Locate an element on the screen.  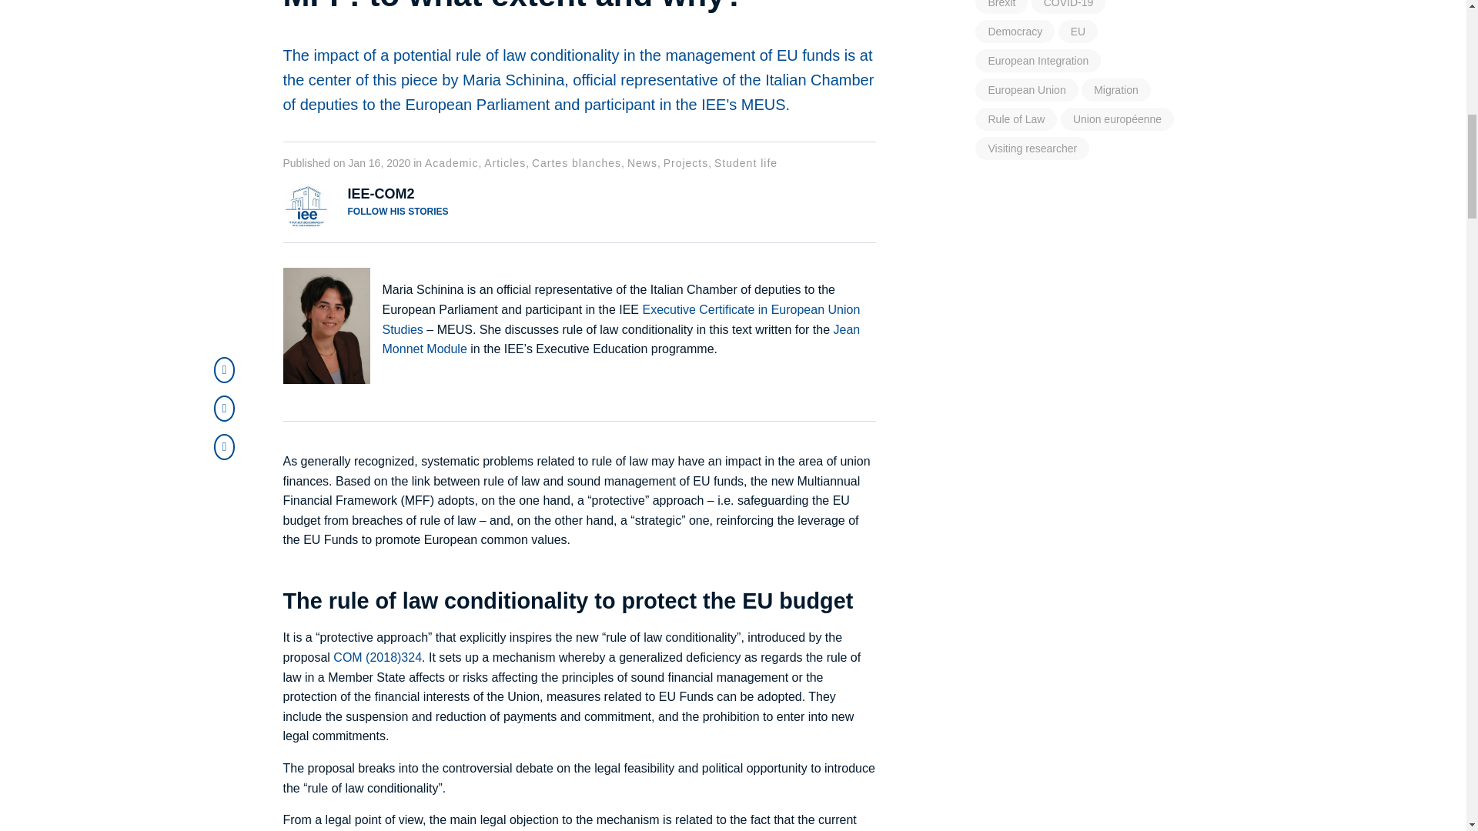
News is located at coordinates (642, 163).